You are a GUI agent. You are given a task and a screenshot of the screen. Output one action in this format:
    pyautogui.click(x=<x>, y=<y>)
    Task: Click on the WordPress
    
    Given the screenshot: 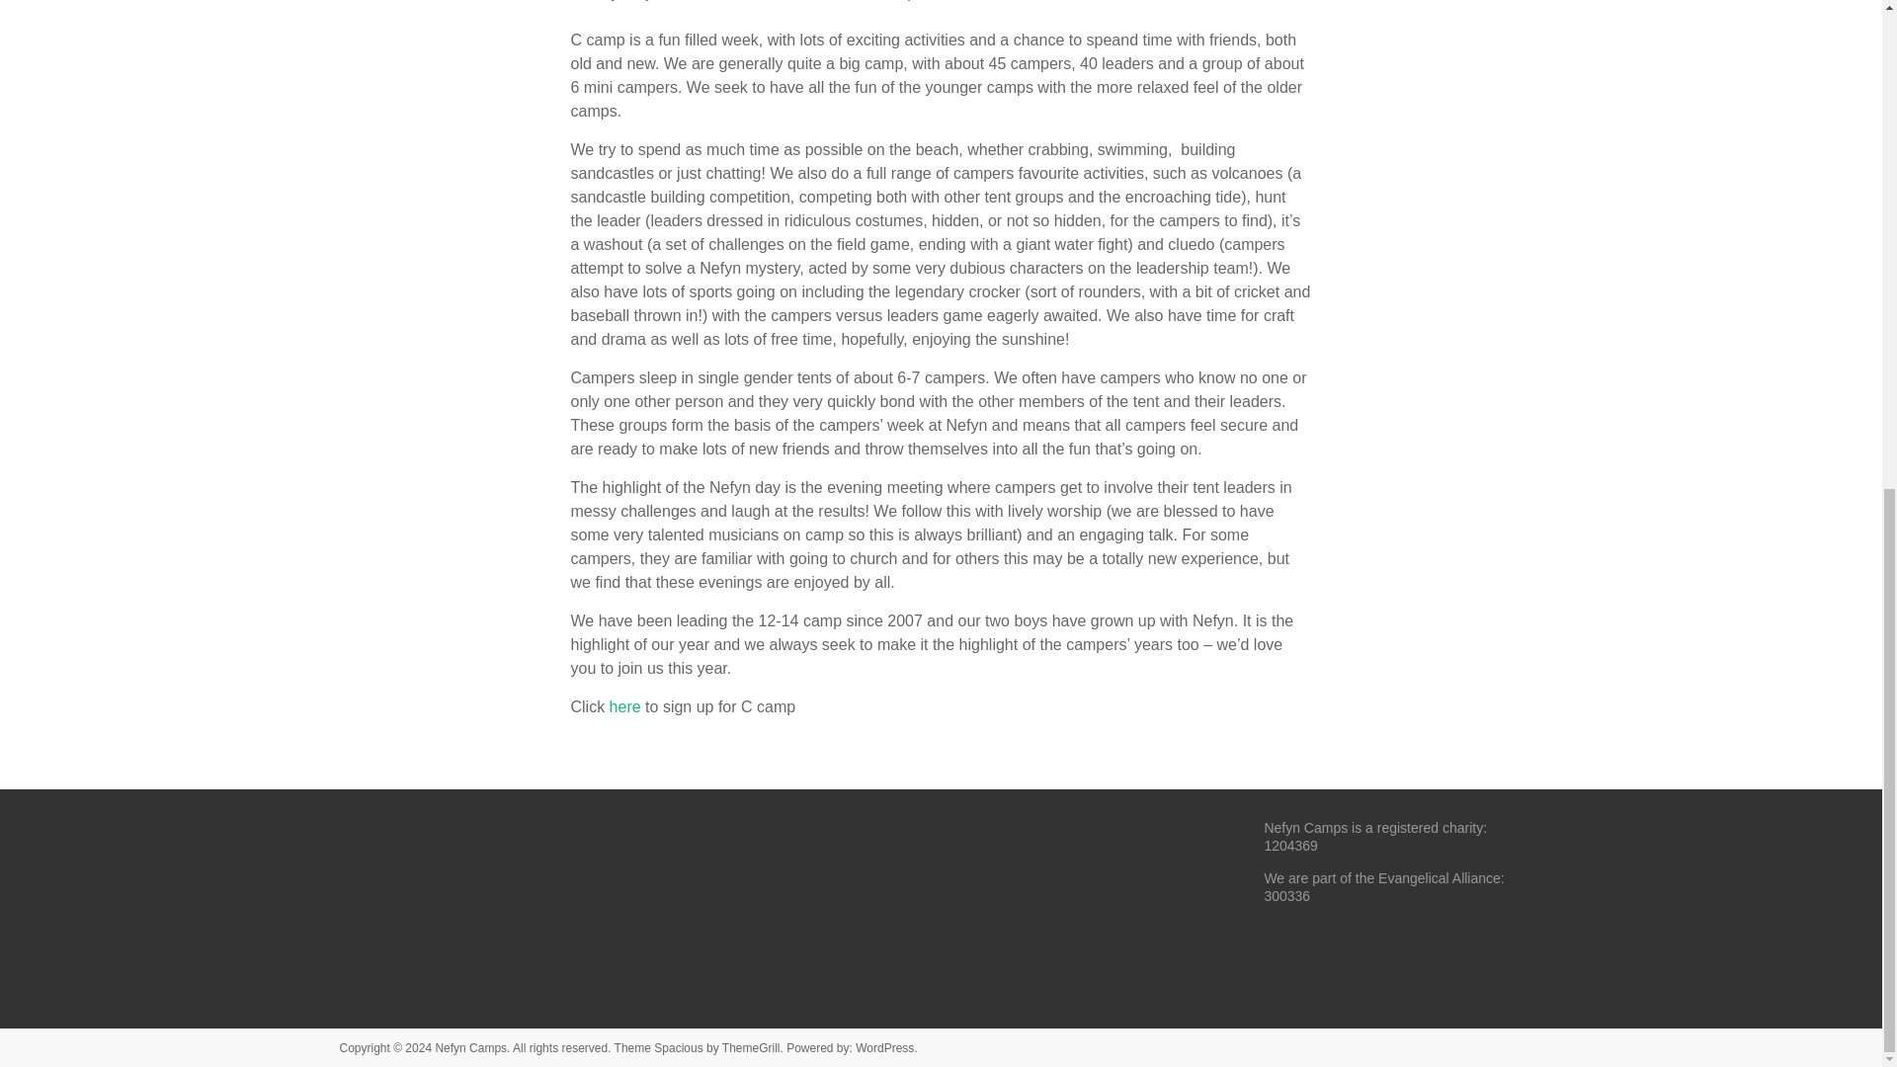 What is the action you would take?
    pyautogui.click(x=884, y=1048)
    